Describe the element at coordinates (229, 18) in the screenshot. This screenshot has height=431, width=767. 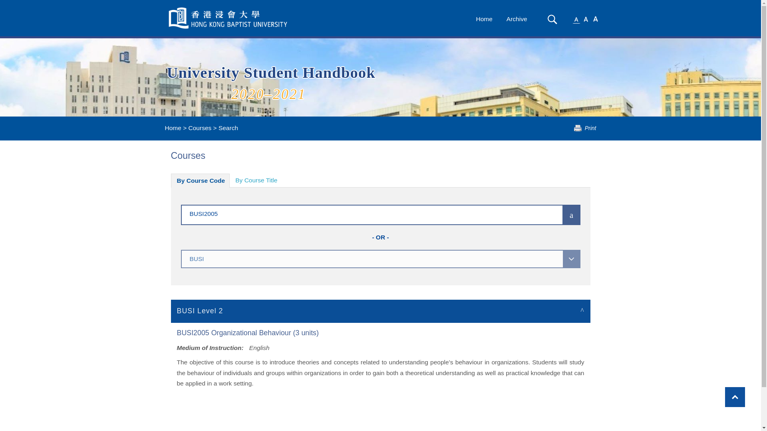
I see `selected` at that location.